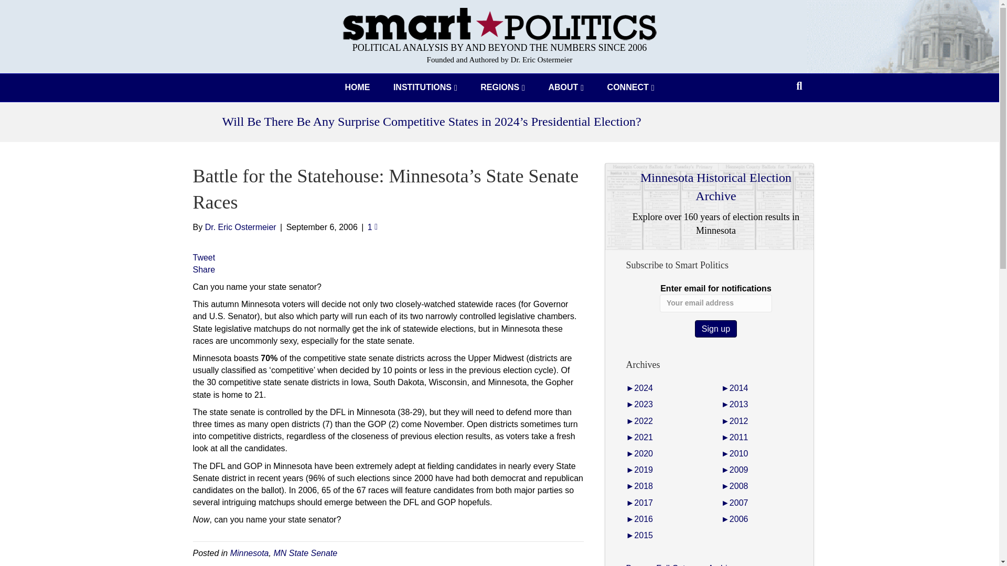 This screenshot has height=566, width=1007. I want to click on REGIONS, so click(502, 88).